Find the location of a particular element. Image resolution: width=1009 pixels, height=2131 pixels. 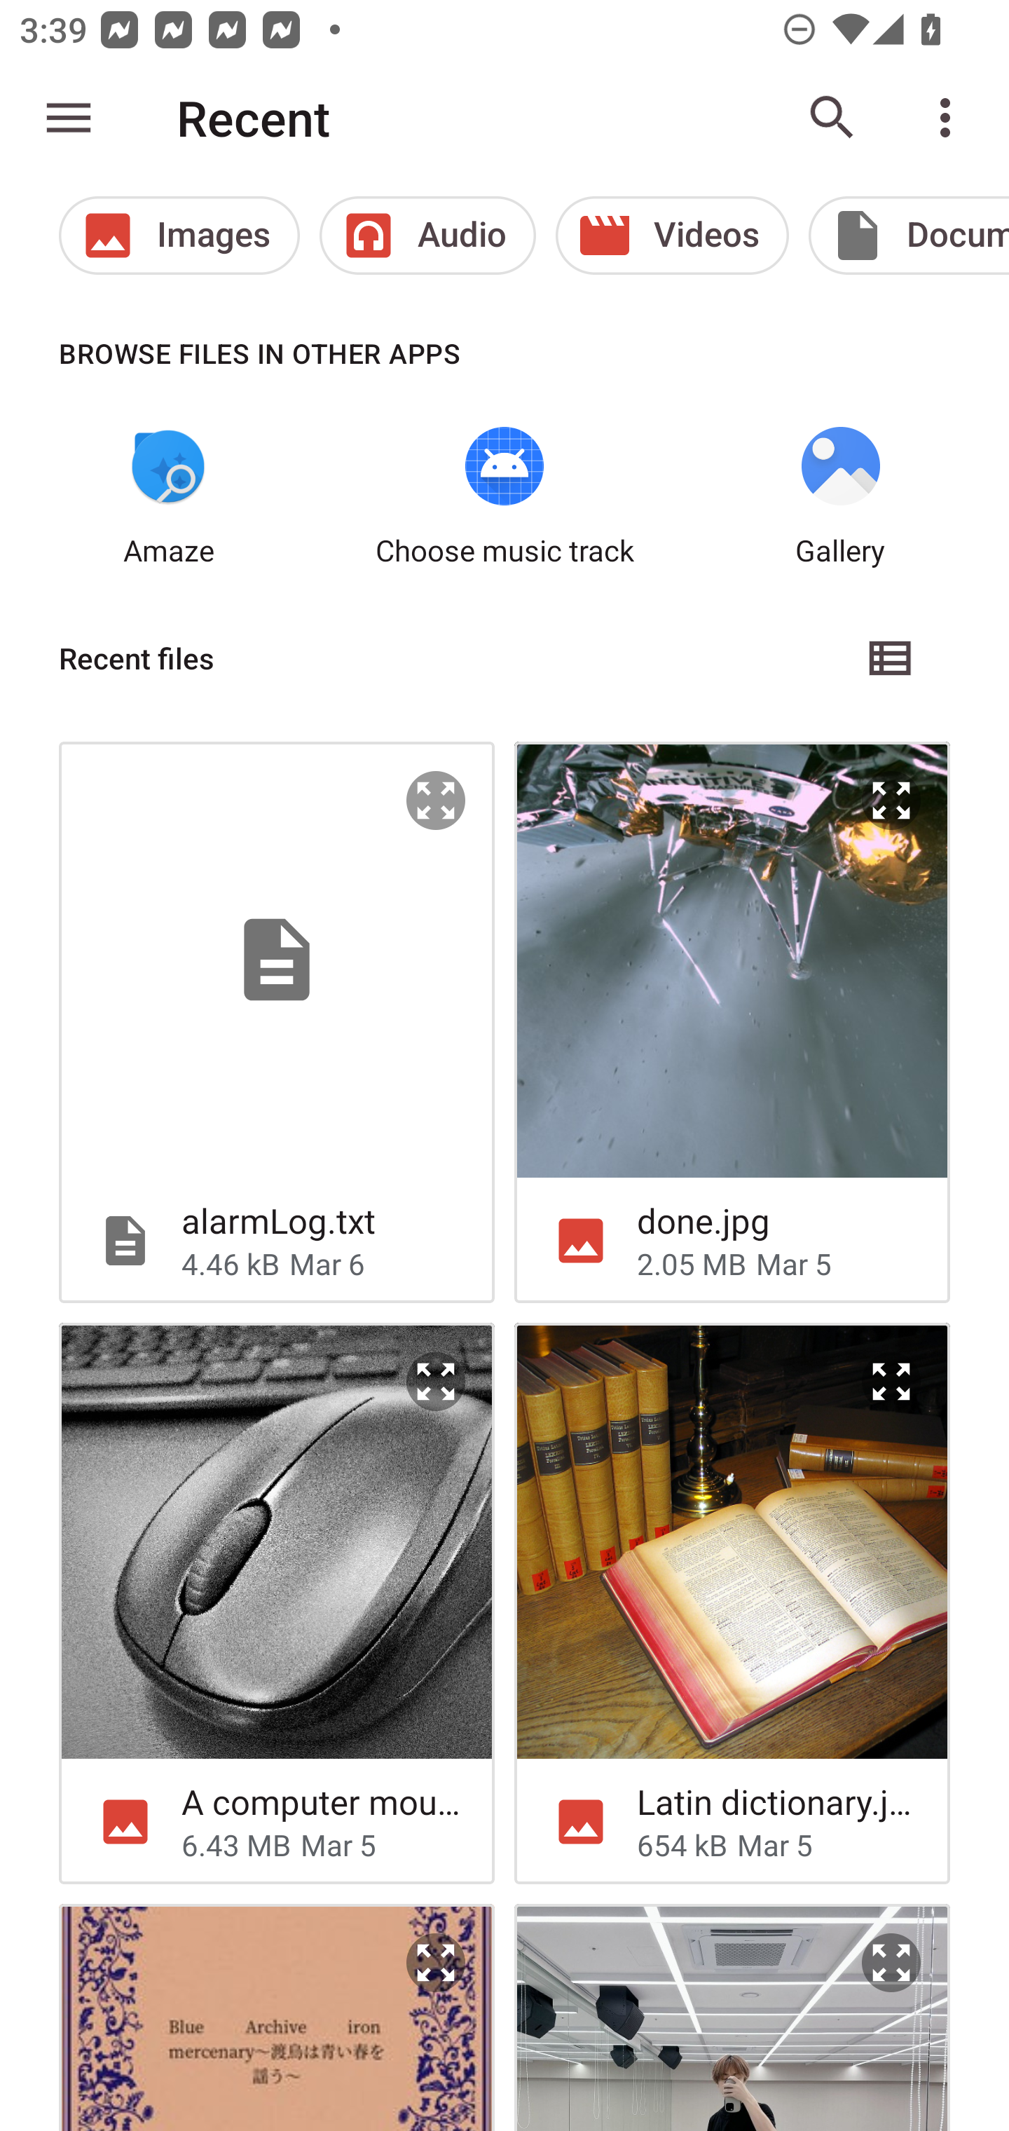

Amaze is located at coordinates (168, 497).